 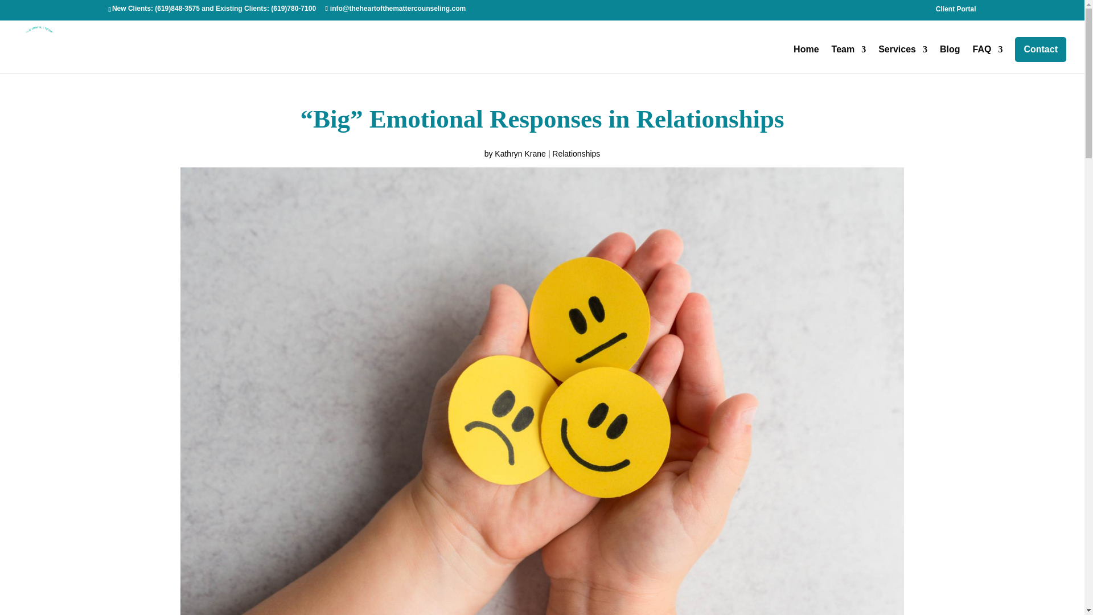 I want to click on Posts by Kathryn Krane, so click(x=520, y=154).